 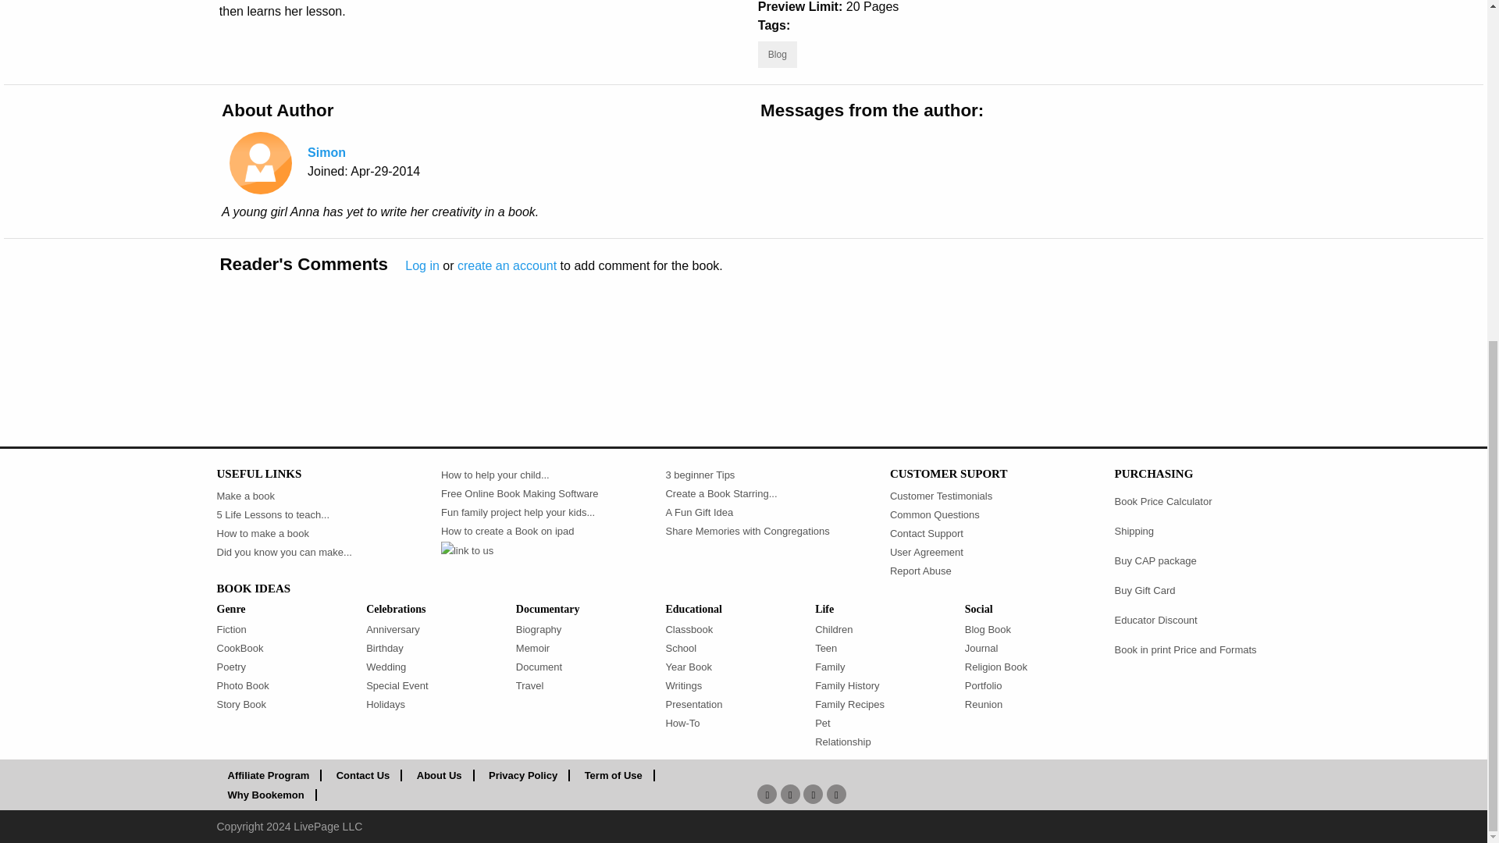 What do you see at coordinates (767, 794) in the screenshot?
I see `Facebook` at bounding box center [767, 794].